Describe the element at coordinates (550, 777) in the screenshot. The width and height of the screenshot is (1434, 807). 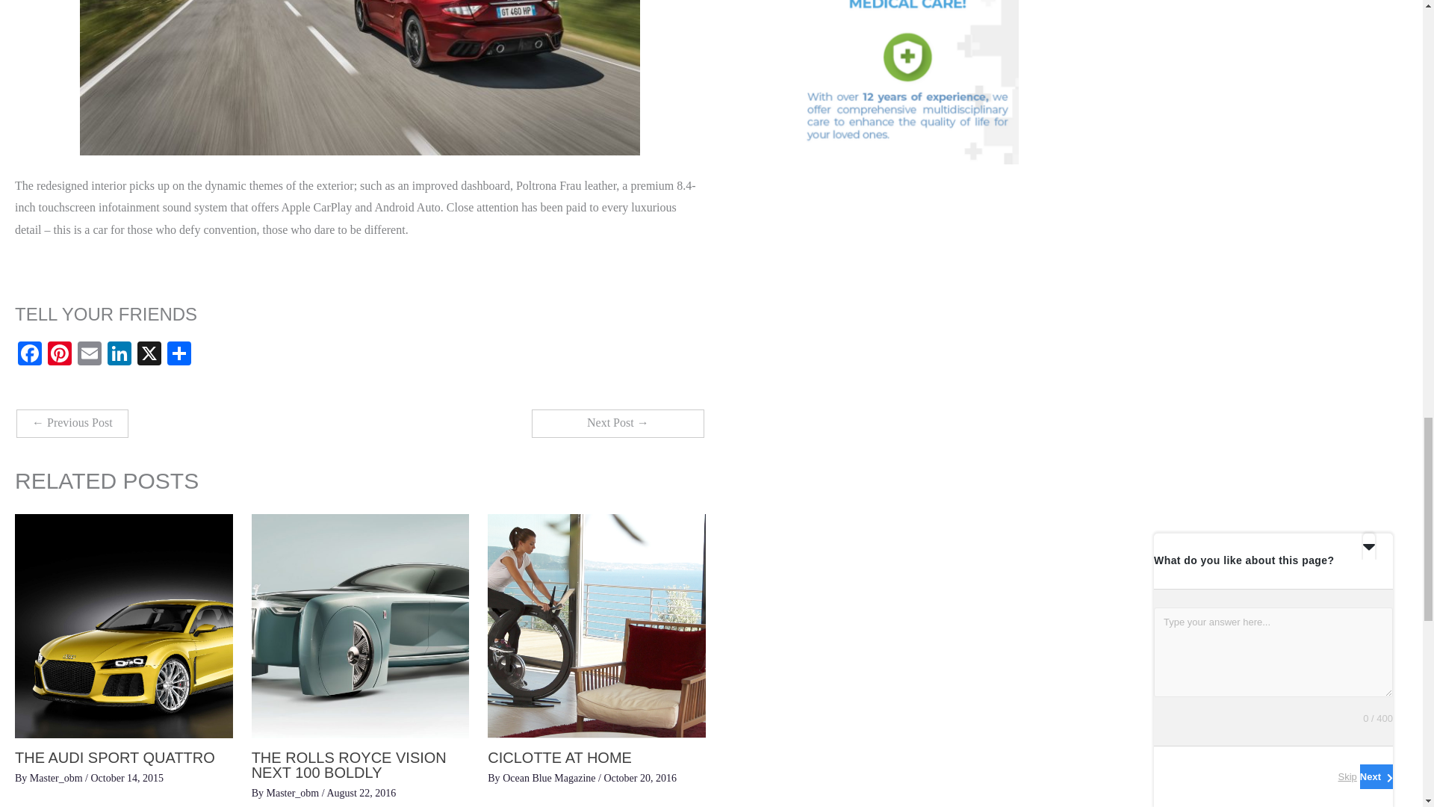
I see `View all posts by Ocean Blue Magazine` at that location.